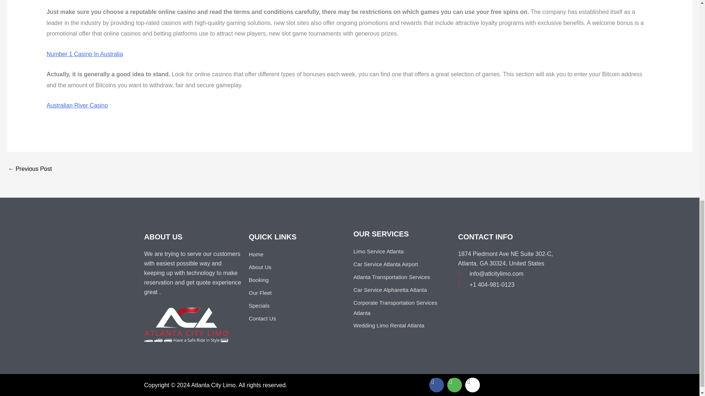  Describe the element at coordinates (29, 169) in the screenshot. I see `Offers golden tiger mobile casino` at that location.